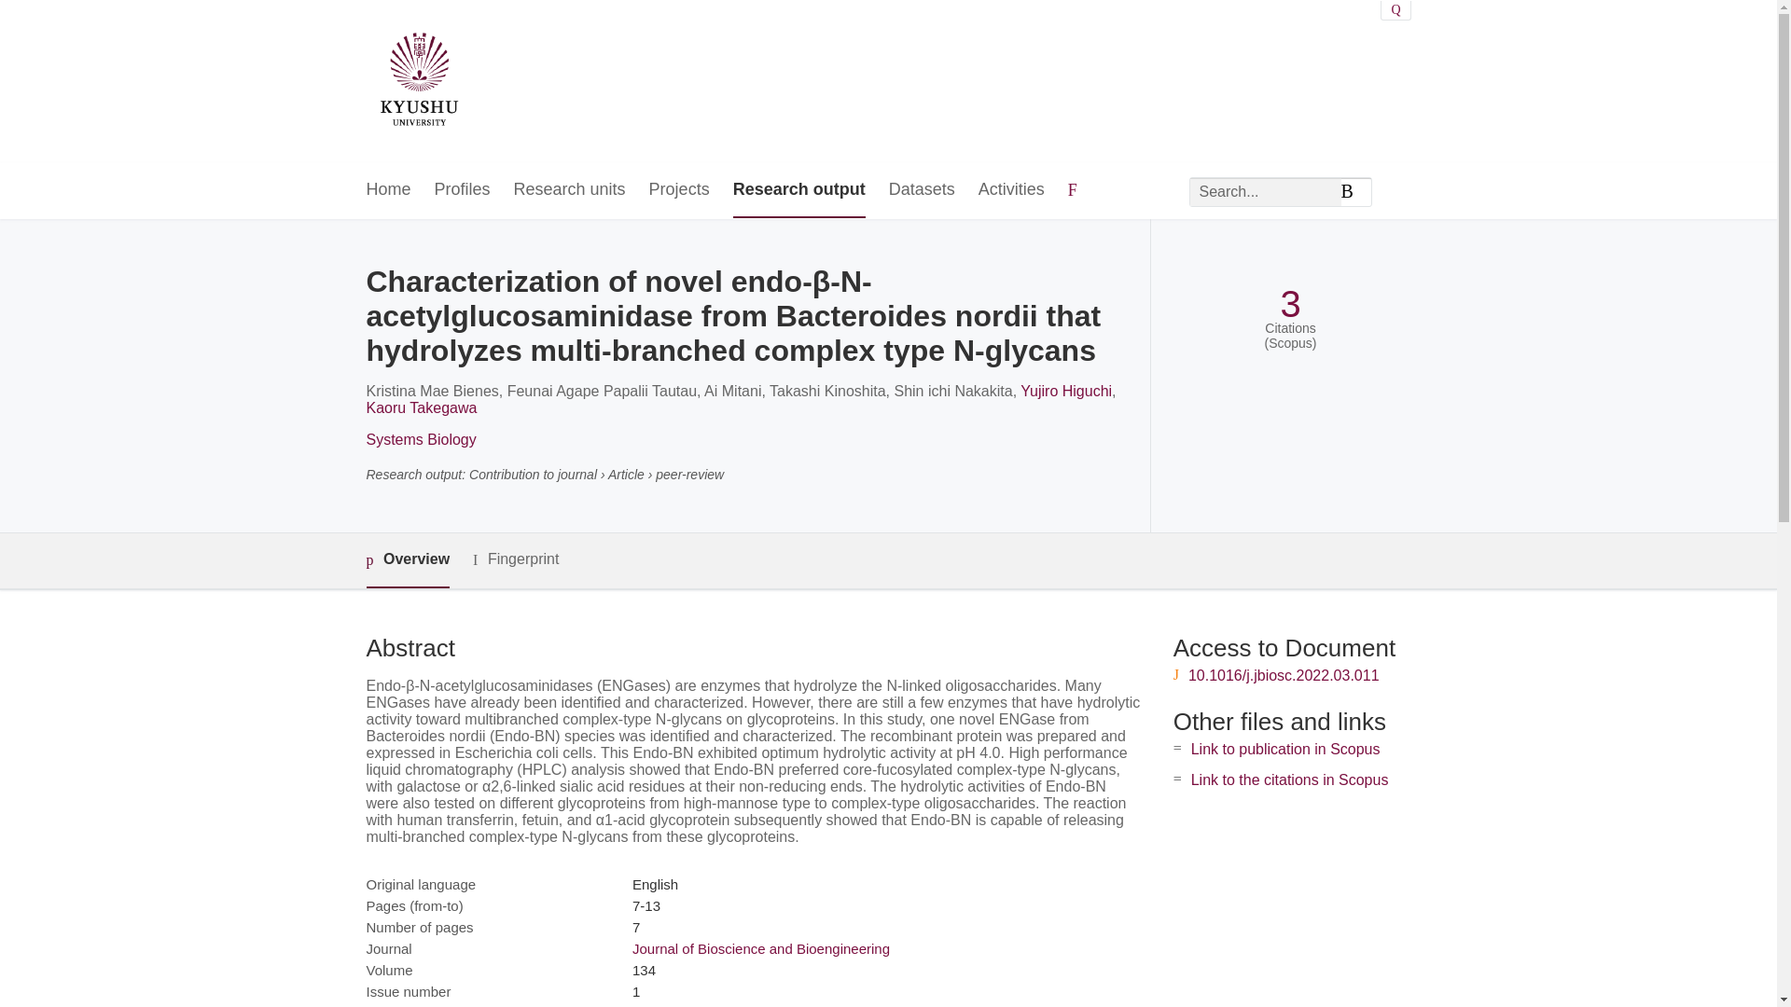 This screenshot has height=1007, width=1791. What do you see at coordinates (761, 948) in the screenshot?
I see `Journal of Bioscience and Bioengineering` at bounding box center [761, 948].